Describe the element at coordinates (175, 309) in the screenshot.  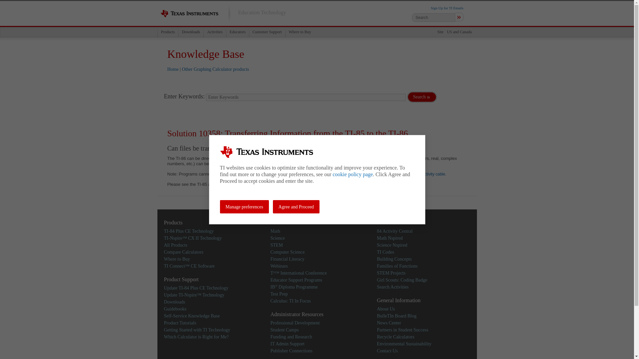
I see `Guidebooks` at that location.